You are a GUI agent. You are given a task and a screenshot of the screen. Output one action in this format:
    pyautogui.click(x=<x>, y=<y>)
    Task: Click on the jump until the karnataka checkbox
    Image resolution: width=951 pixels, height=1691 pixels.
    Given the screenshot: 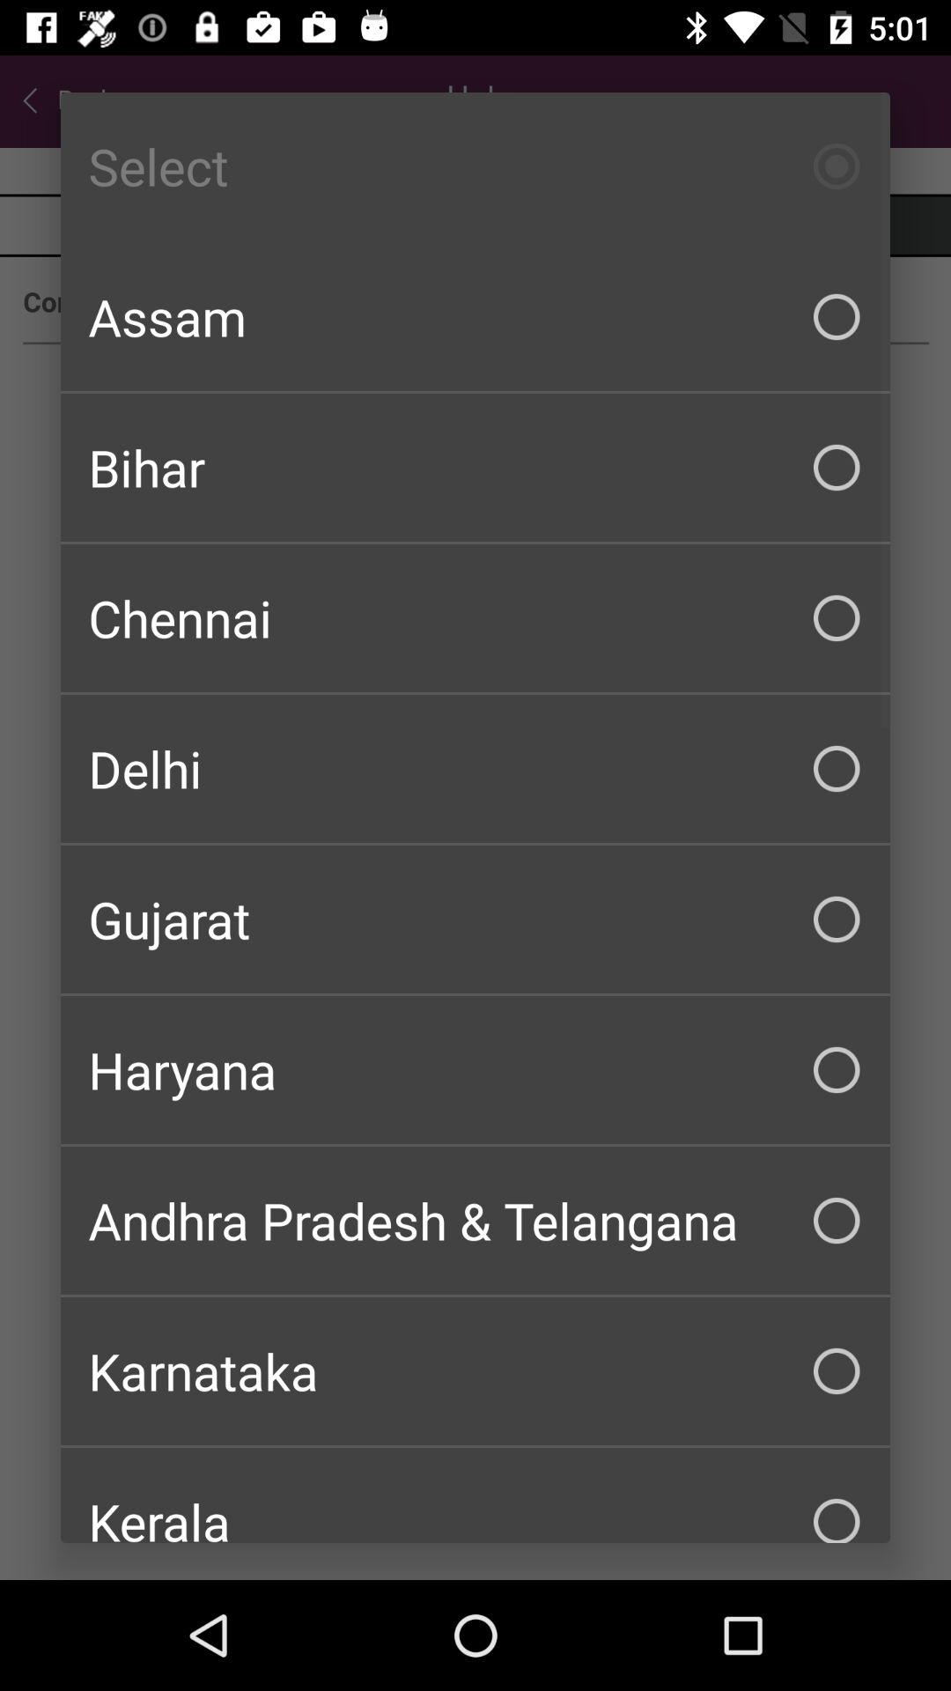 What is the action you would take?
    pyautogui.click(x=475, y=1370)
    